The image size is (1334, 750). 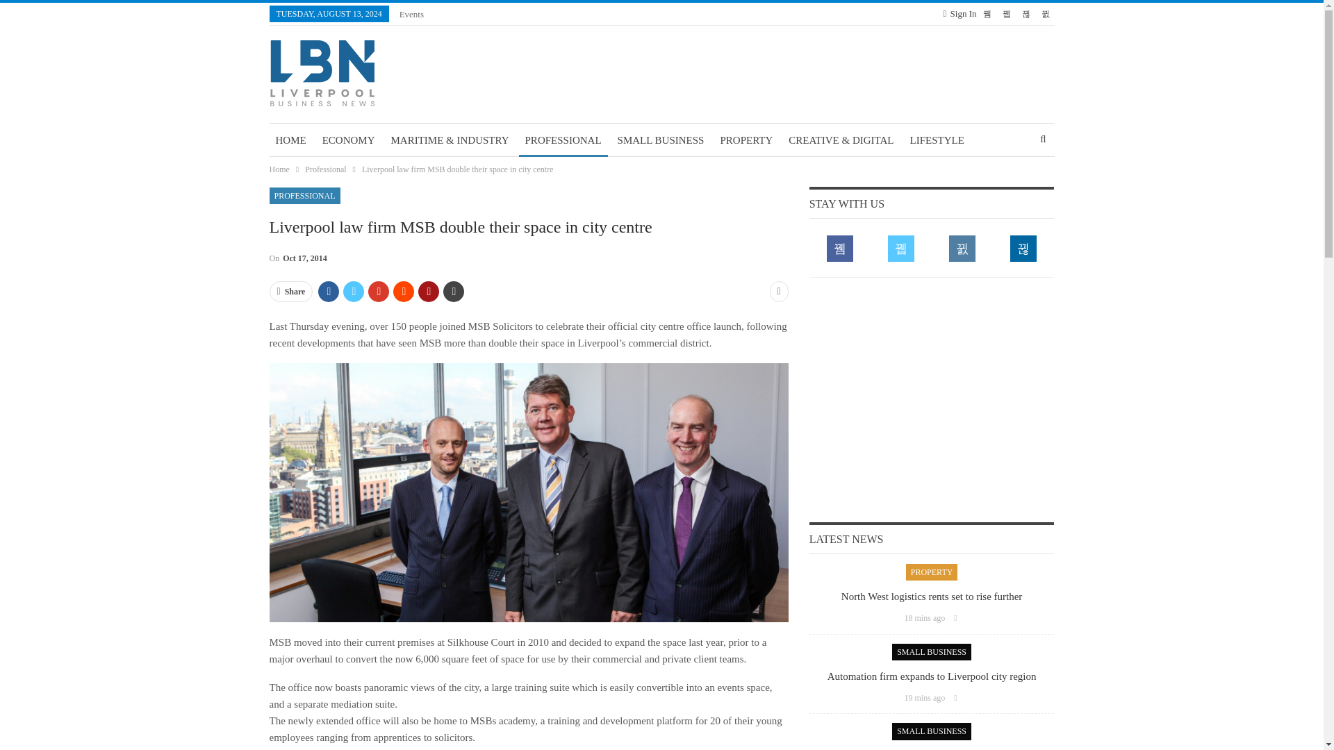 I want to click on HOME, so click(x=290, y=140).